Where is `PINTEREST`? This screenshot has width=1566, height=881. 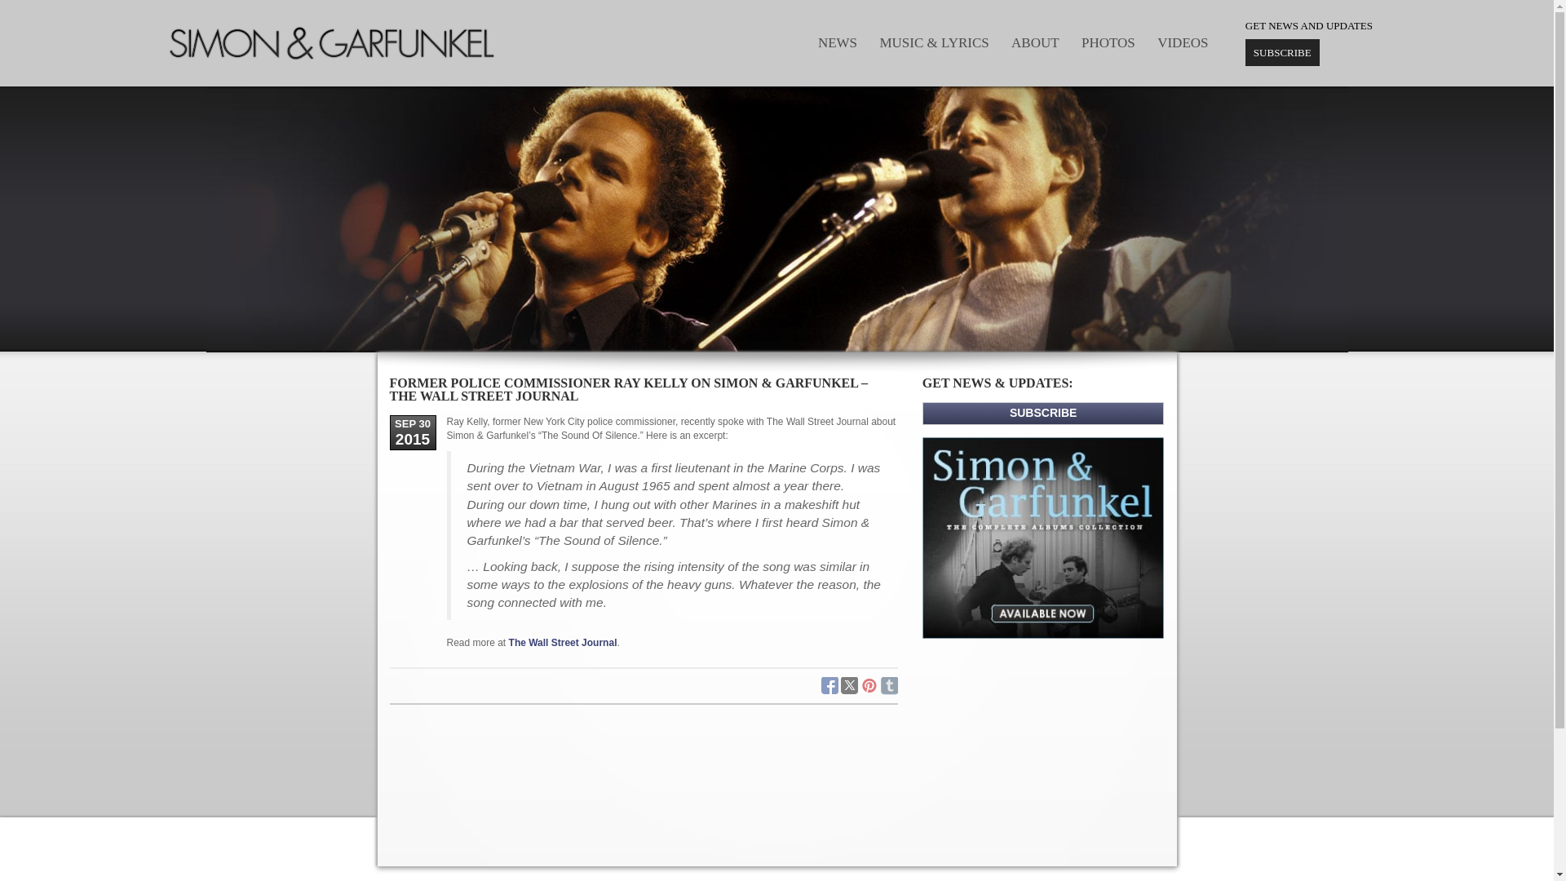 PINTEREST is located at coordinates (868, 686).